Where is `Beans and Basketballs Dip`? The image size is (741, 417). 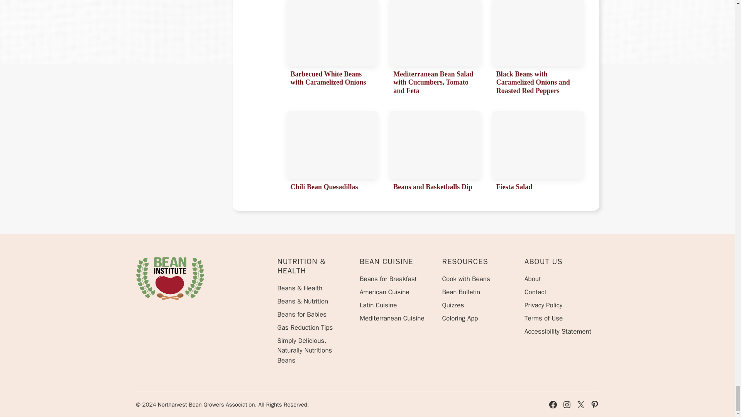
Beans and Basketballs Dip is located at coordinates (435, 153).